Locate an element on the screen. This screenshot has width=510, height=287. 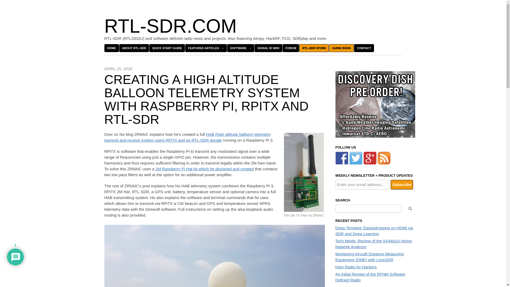
Subscribe is located at coordinates (402, 184).